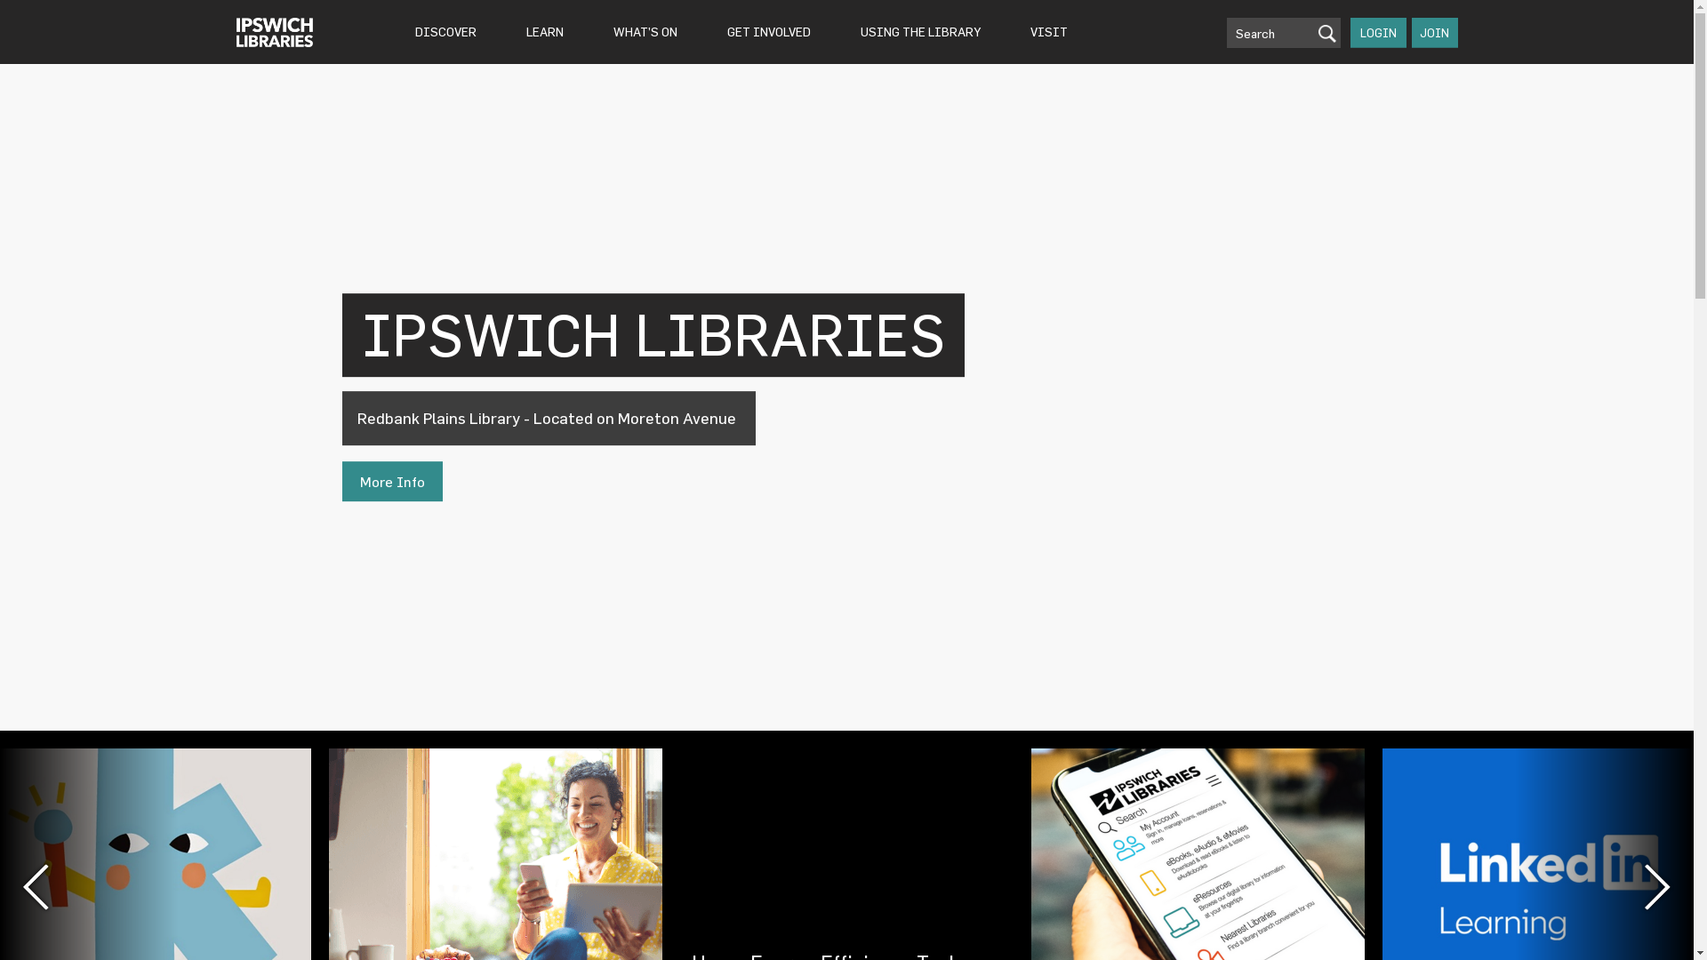 Image resolution: width=1707 pixels, height=960 pixels. I want to click on LEARN, so click(544, 32).